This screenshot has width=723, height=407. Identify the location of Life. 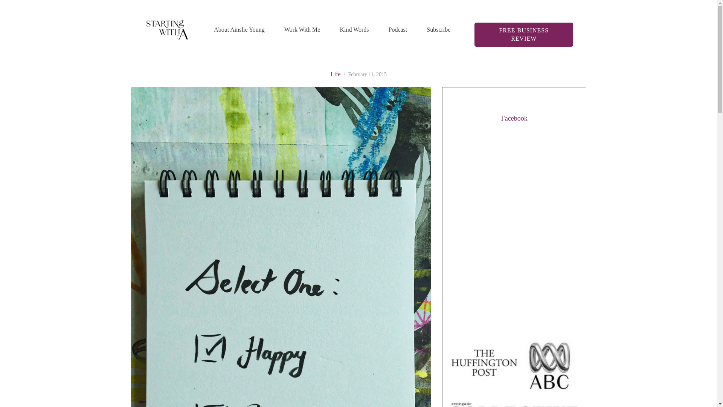
(335, 74).